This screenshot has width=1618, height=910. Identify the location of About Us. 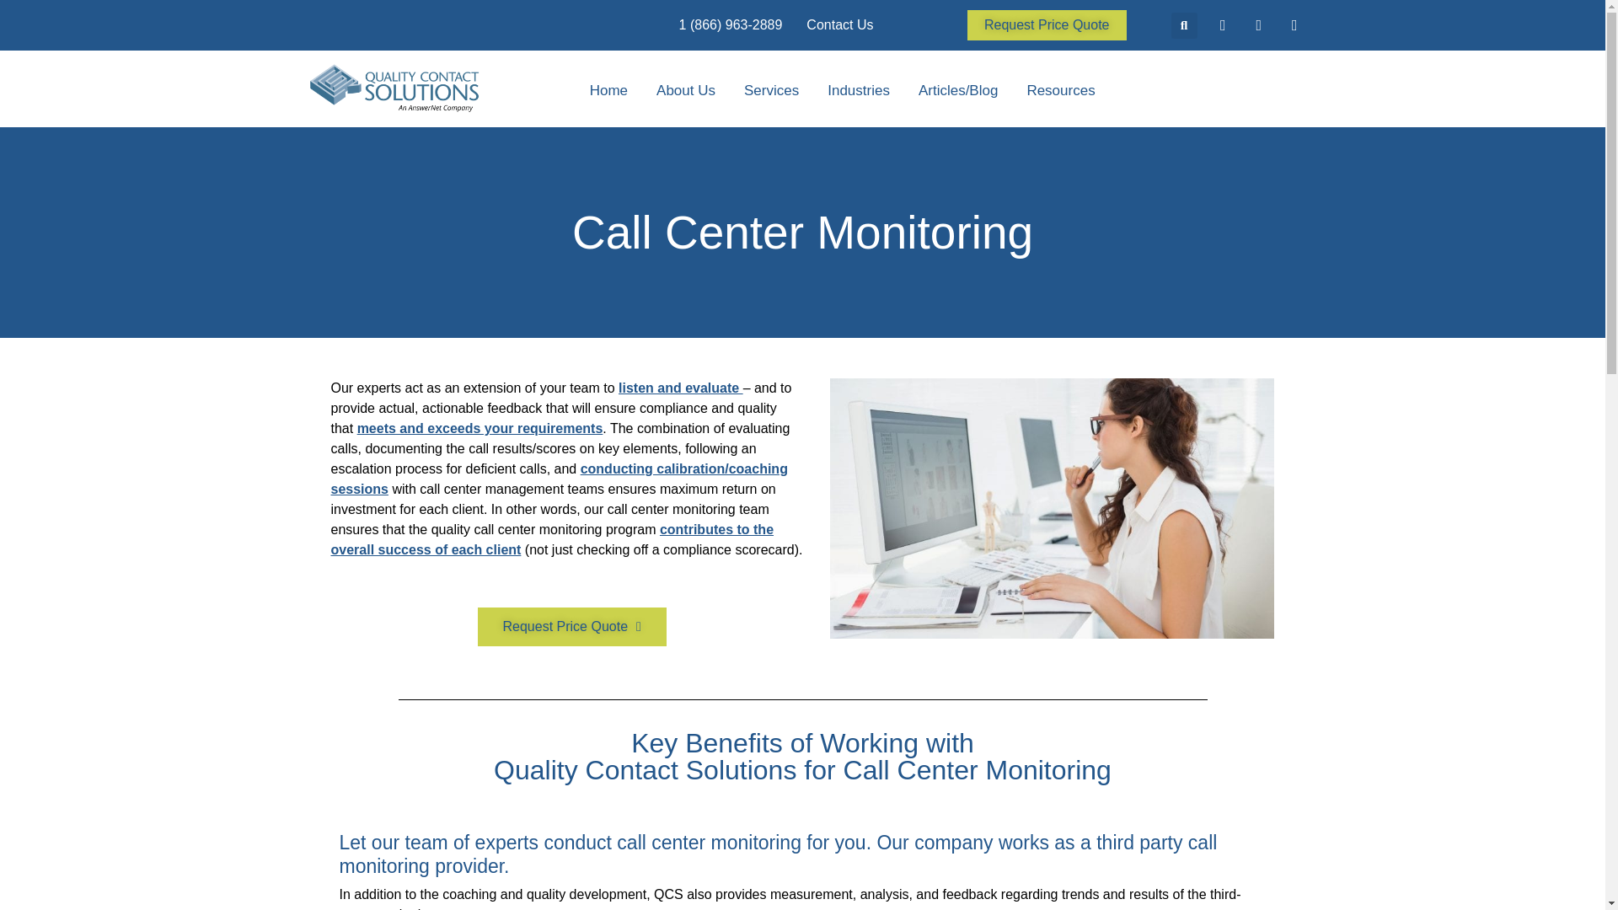
(686, 91).